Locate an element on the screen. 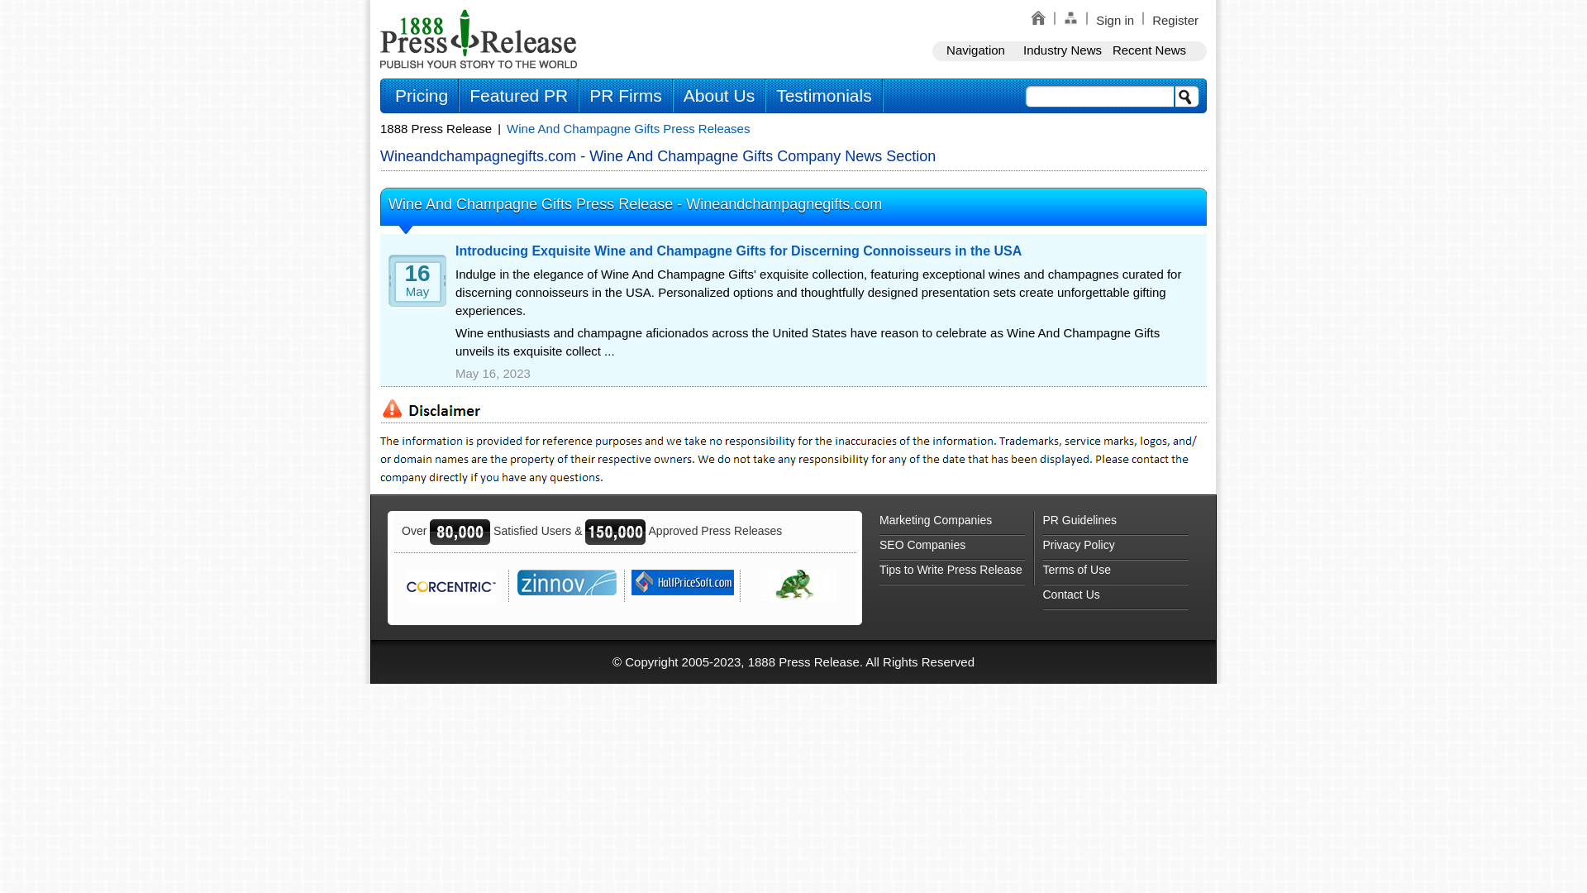 The image size is (1587, 893). Contact Us is located at coordinates (1116, 598).